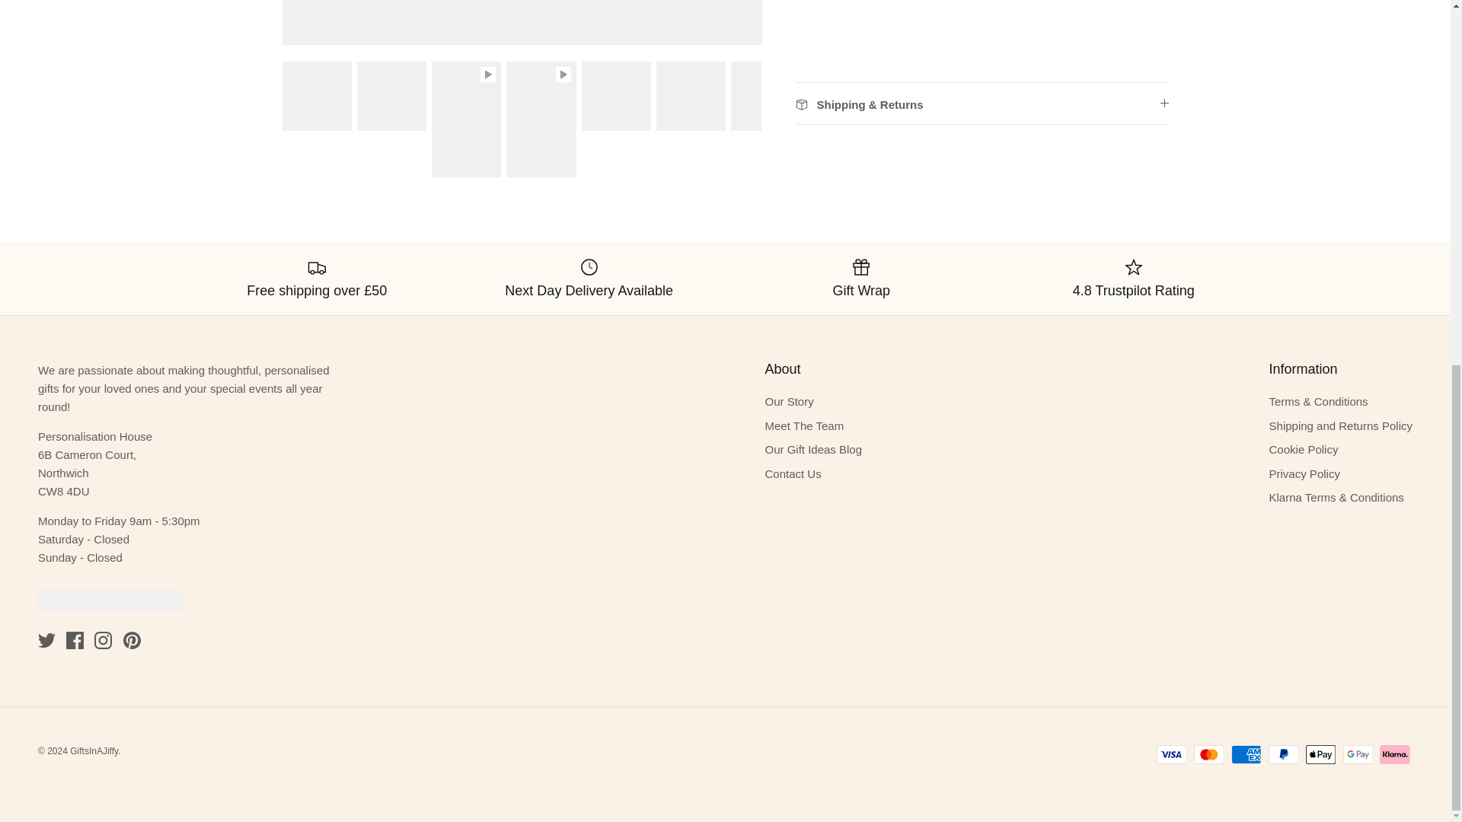 The width and height of the screenshot is (1462, 822). Describe the element at coordinates (75, 641) in the screenshot. I see `Facebook` at that location.